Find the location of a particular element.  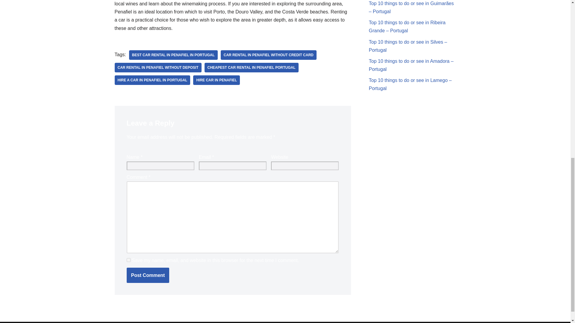

CHEAPEST CAR RENTAL IN PENAFIEL PORTUGAL is located at coordinates (252, 67).